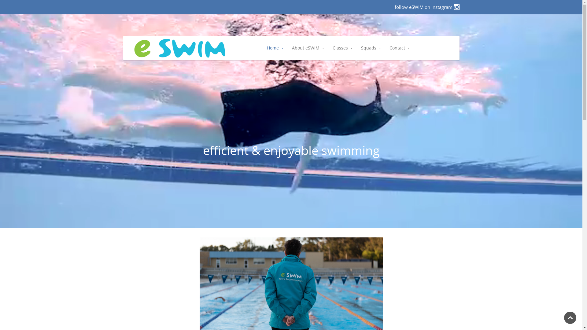 The image size is (587, 330). What do you see at coordinates (307, 48) in the screenshot?
I see `About eSWIM` at bounding box center [307, 48].